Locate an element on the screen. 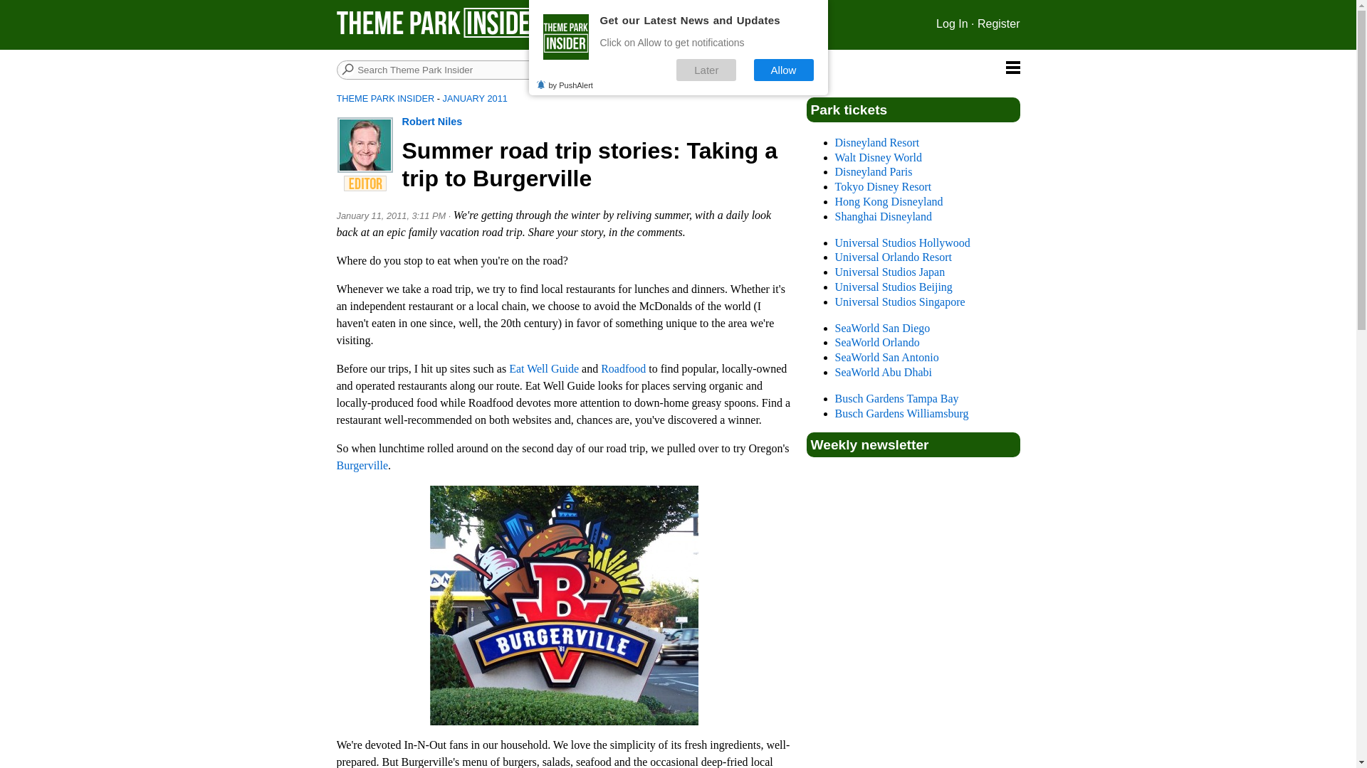 Image resolution: width=1367 pixels, height=768 pixels. Shanghai Disneyland is located at coordinates (882, 216).